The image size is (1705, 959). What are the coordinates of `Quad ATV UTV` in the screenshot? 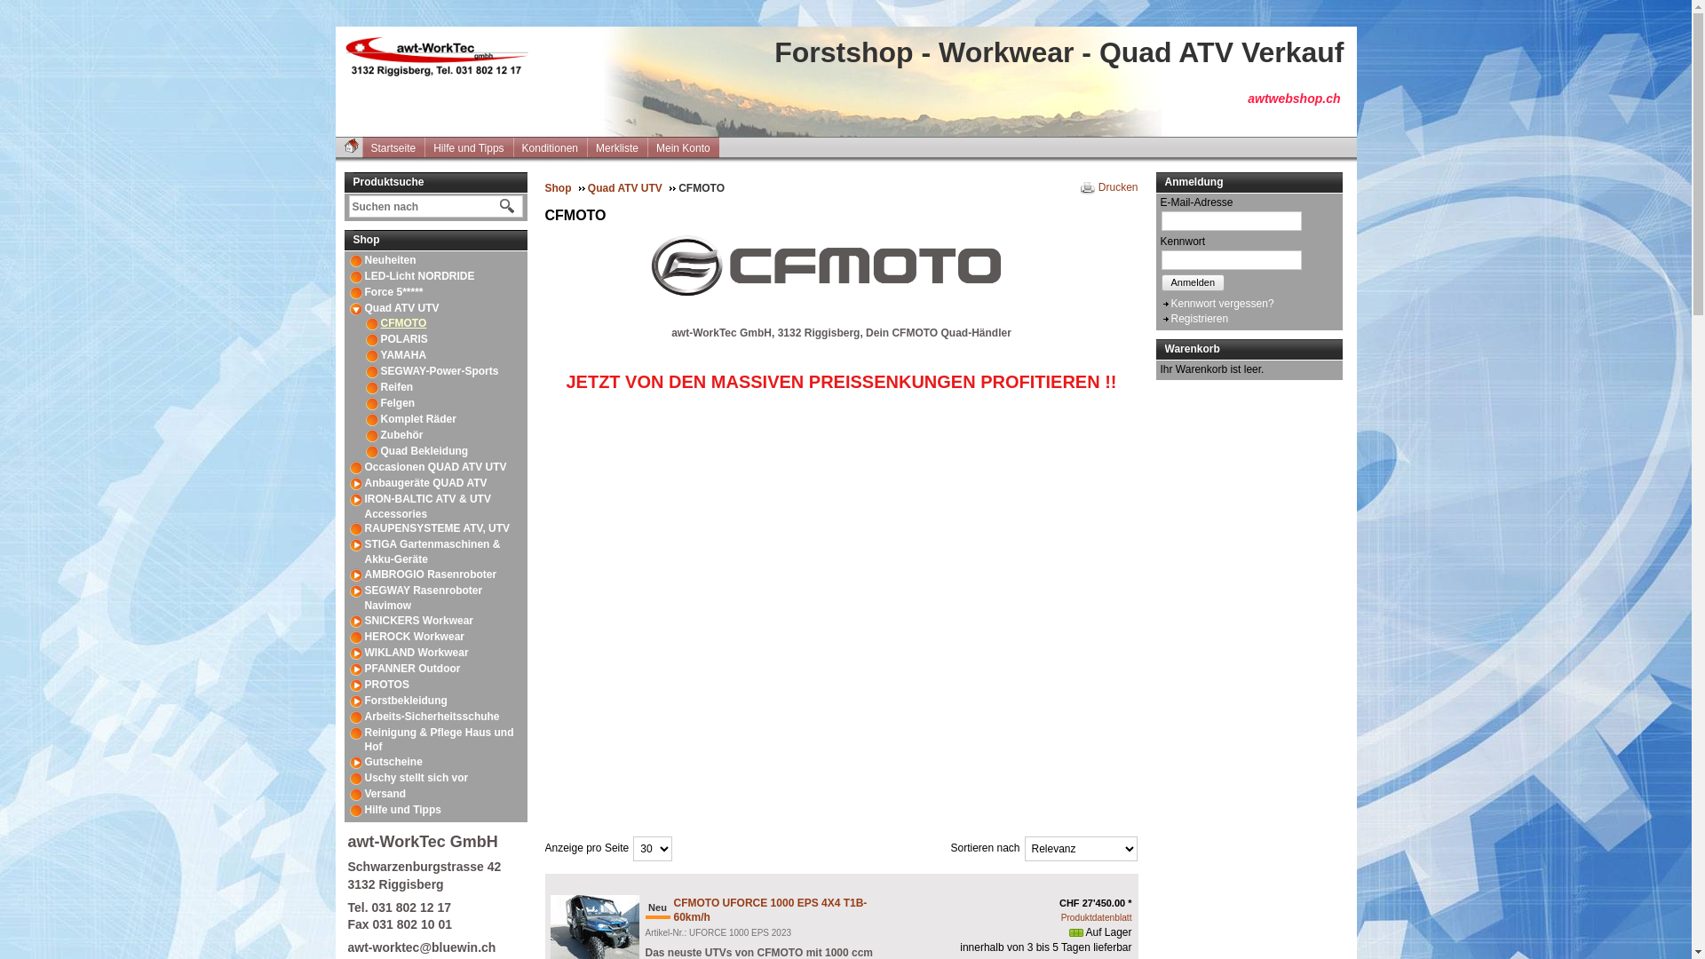 It's located at (402, 308).